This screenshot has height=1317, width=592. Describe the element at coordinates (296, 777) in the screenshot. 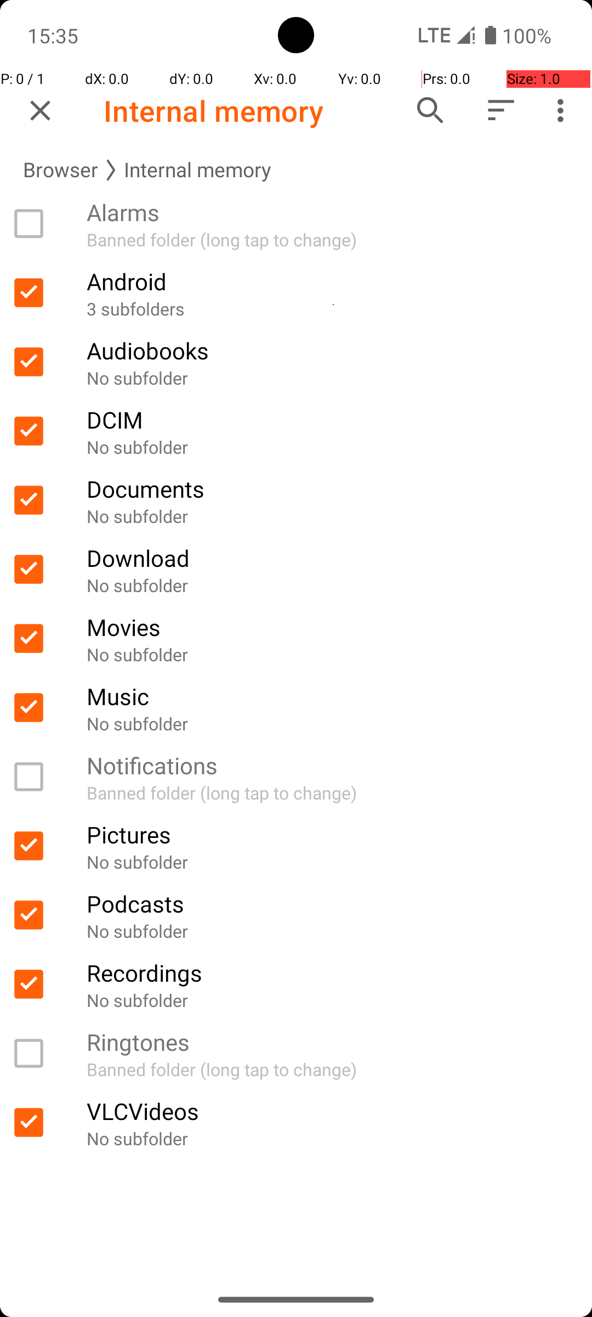

I see `Folder: Notifications` at that location.